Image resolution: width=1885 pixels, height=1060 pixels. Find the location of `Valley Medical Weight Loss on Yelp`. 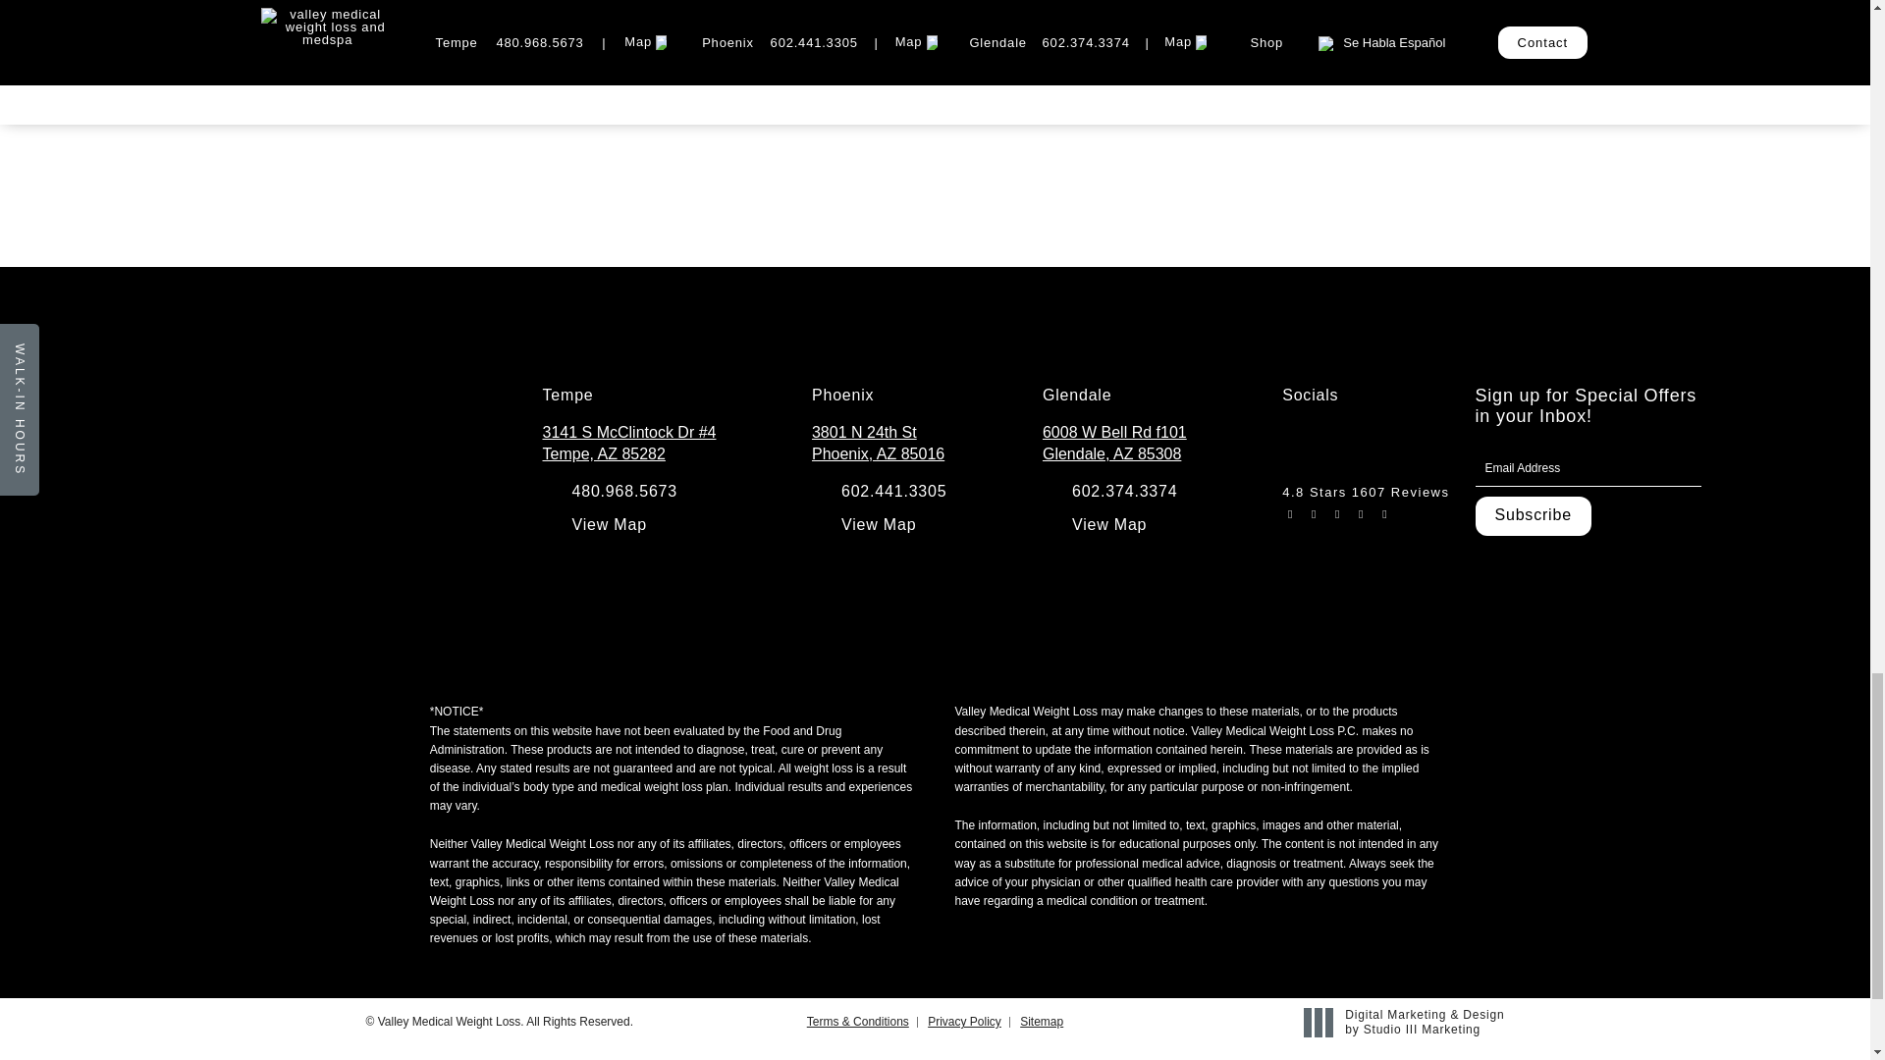

Valley Medical Weight Loss on Yelp is located at coordinates (1414, 446).